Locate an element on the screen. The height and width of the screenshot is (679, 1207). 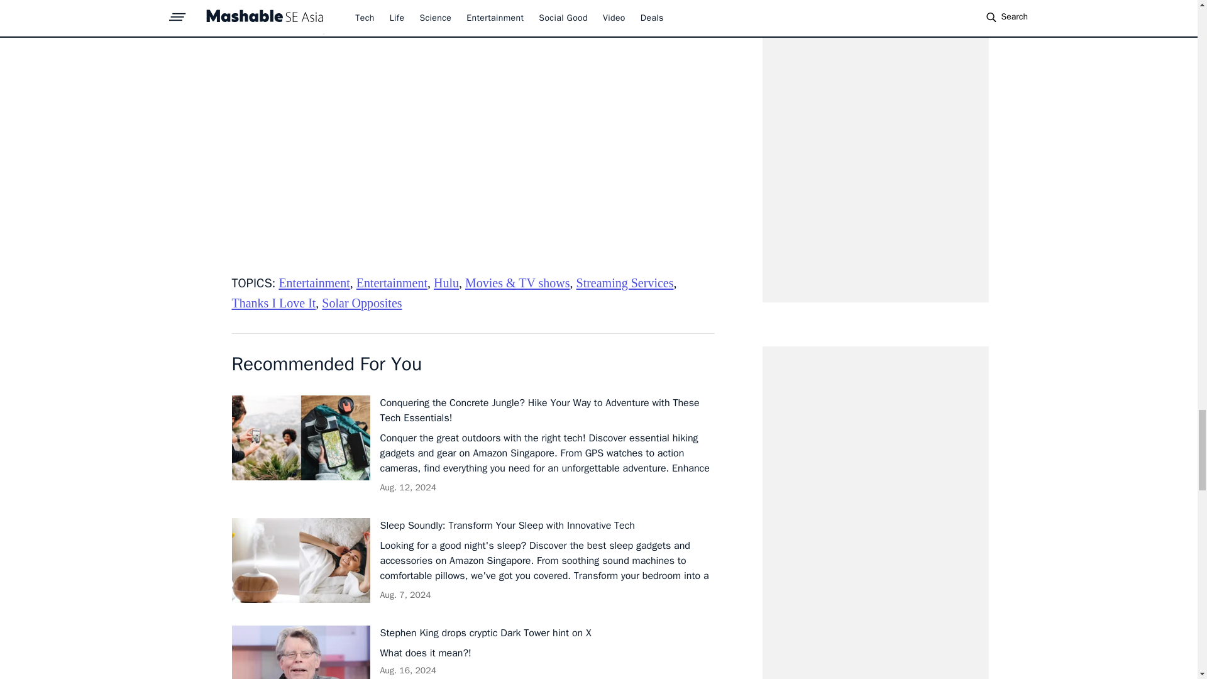
Streaming Services is located at coordinates (625, 283).